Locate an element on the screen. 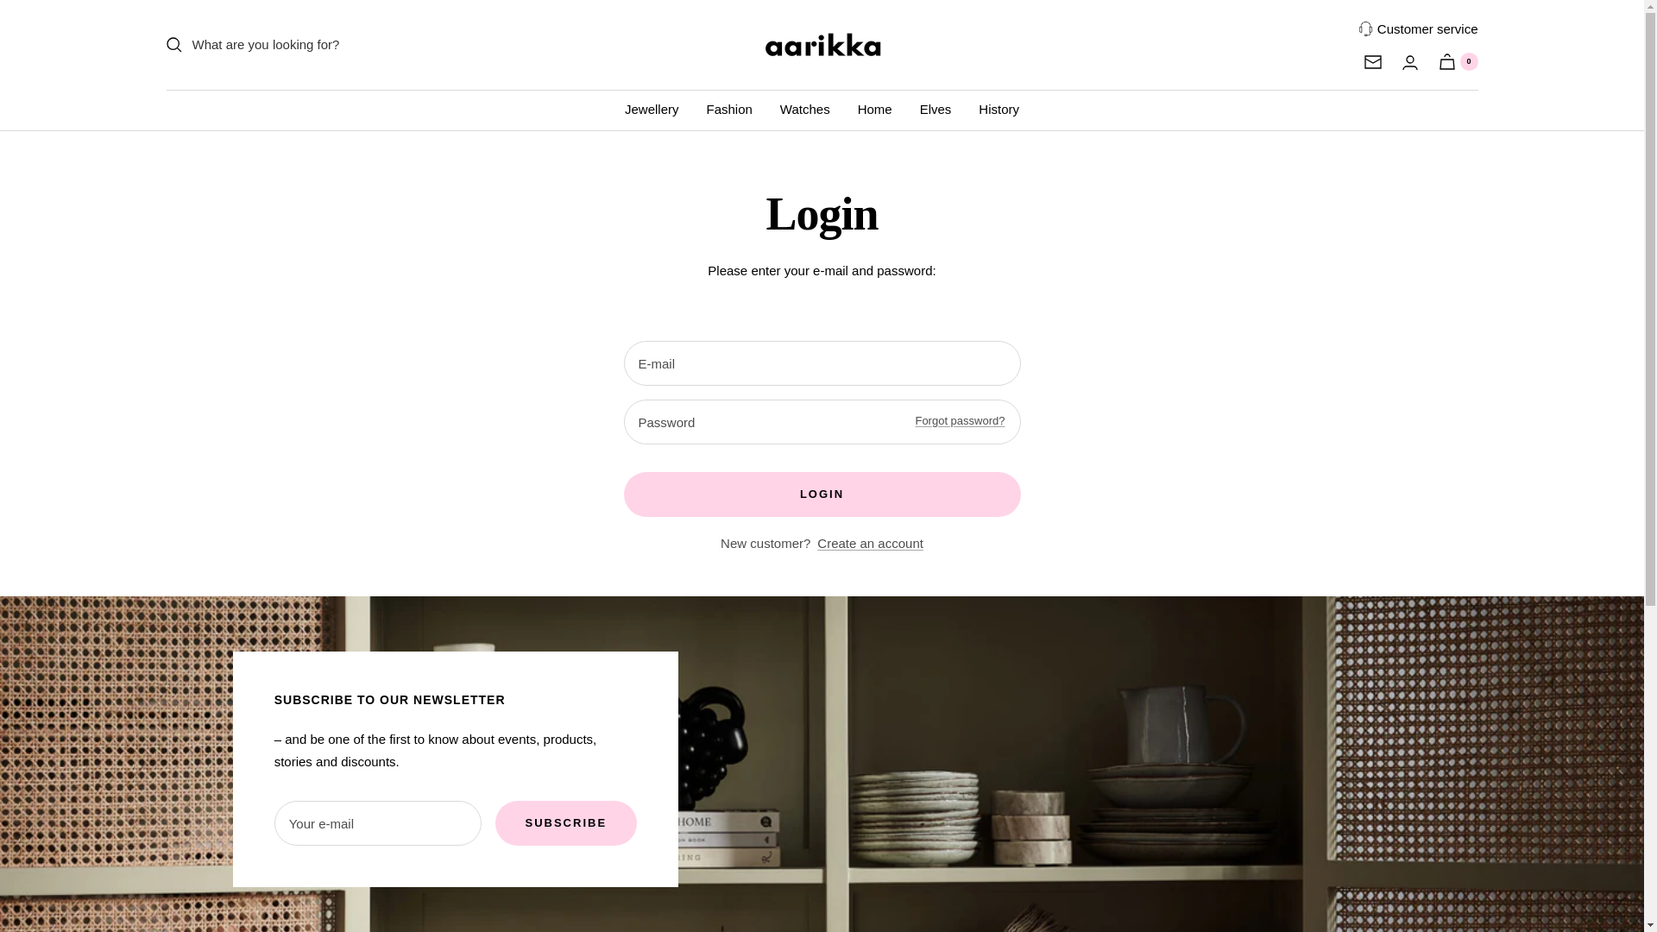 The width and height of the screenshot is (1657, 932). Fashion is located at coordinates (728, 110).